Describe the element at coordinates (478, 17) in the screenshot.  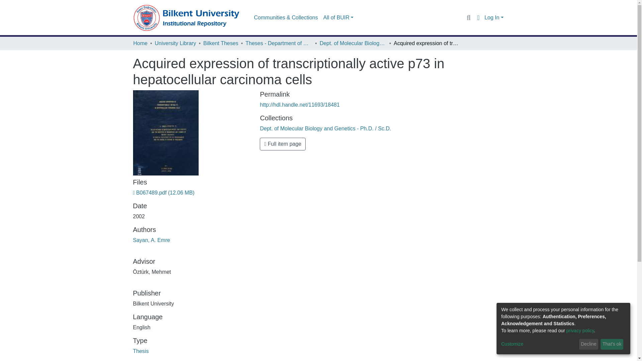
I see `Language switch` at that location.